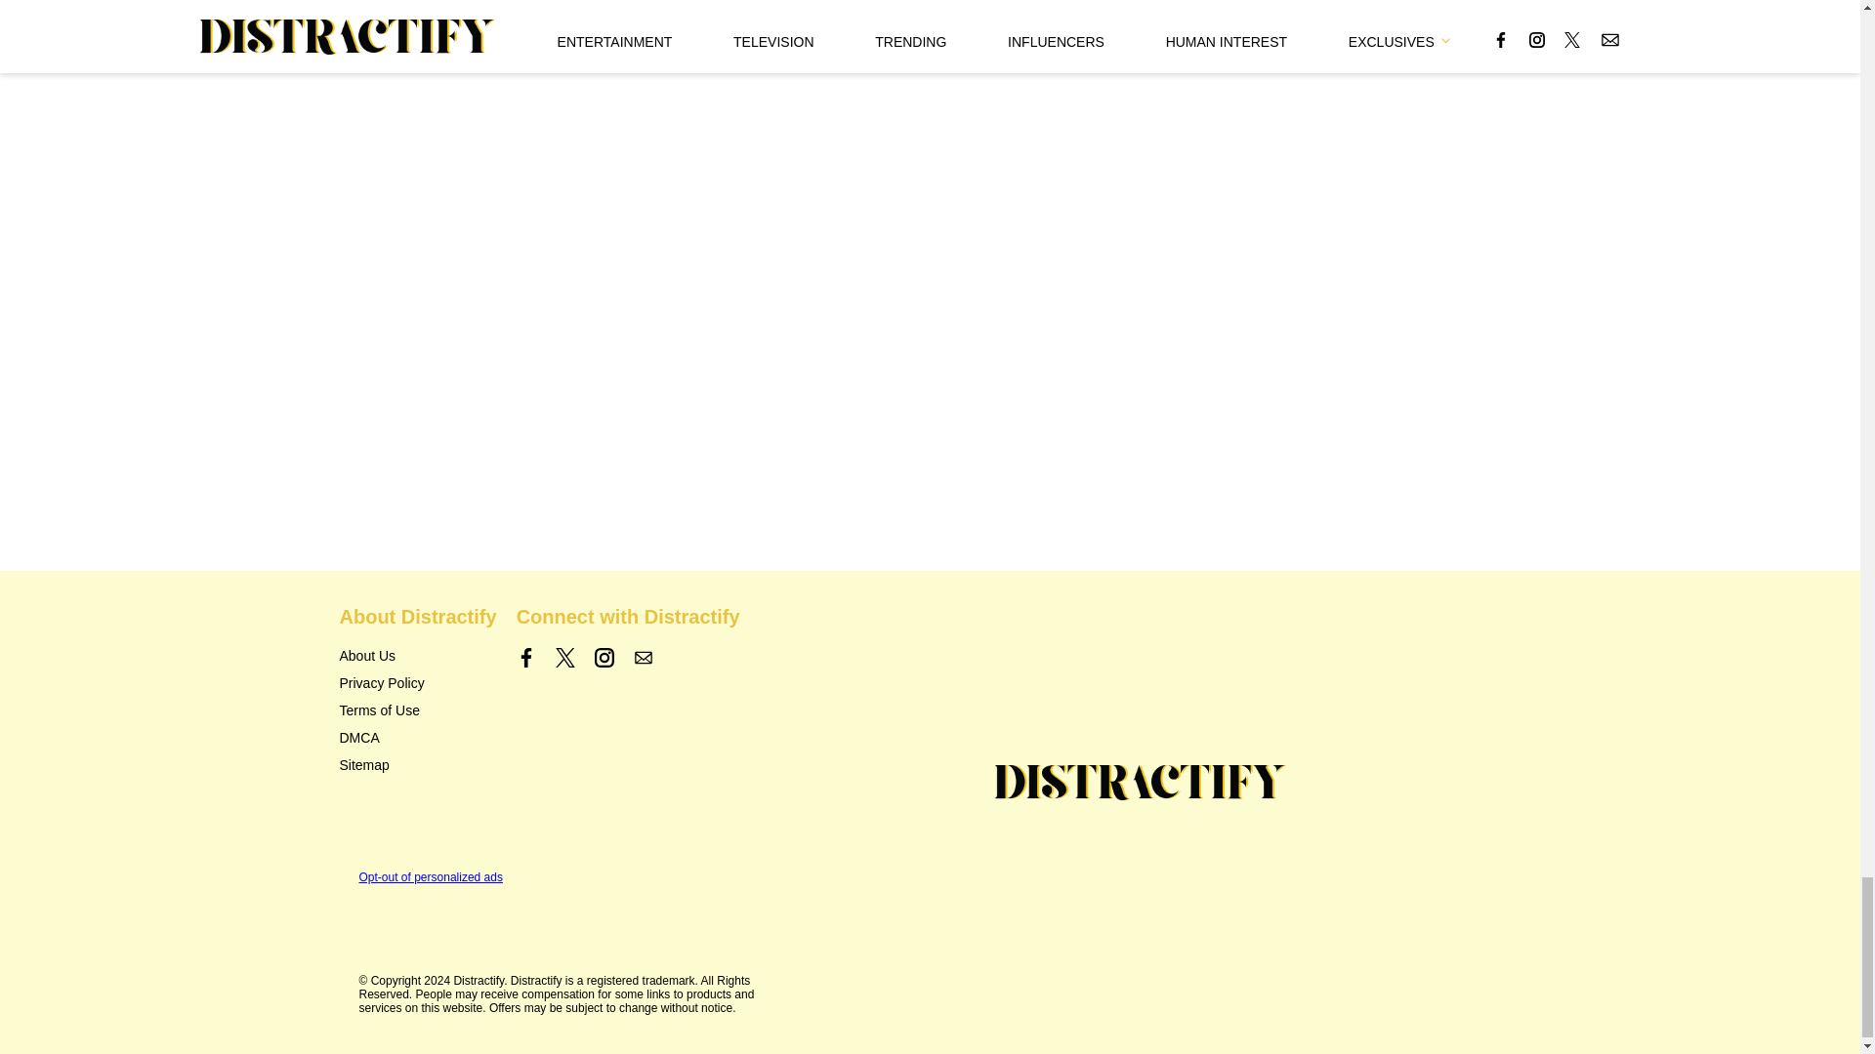 The width and height of the screenshot is (1875, 1054). Describe the element at coordinates (364, 765) in the screenshot. I see `Sitemap` at that location.